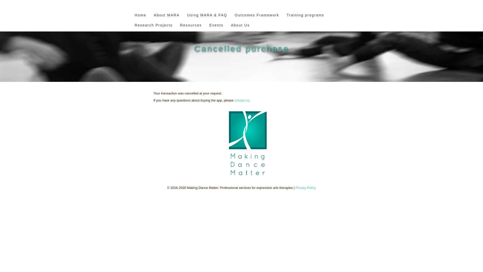 The height and width of the screenshot is (272, 483). I want to click on Resources, so click(191, 26).